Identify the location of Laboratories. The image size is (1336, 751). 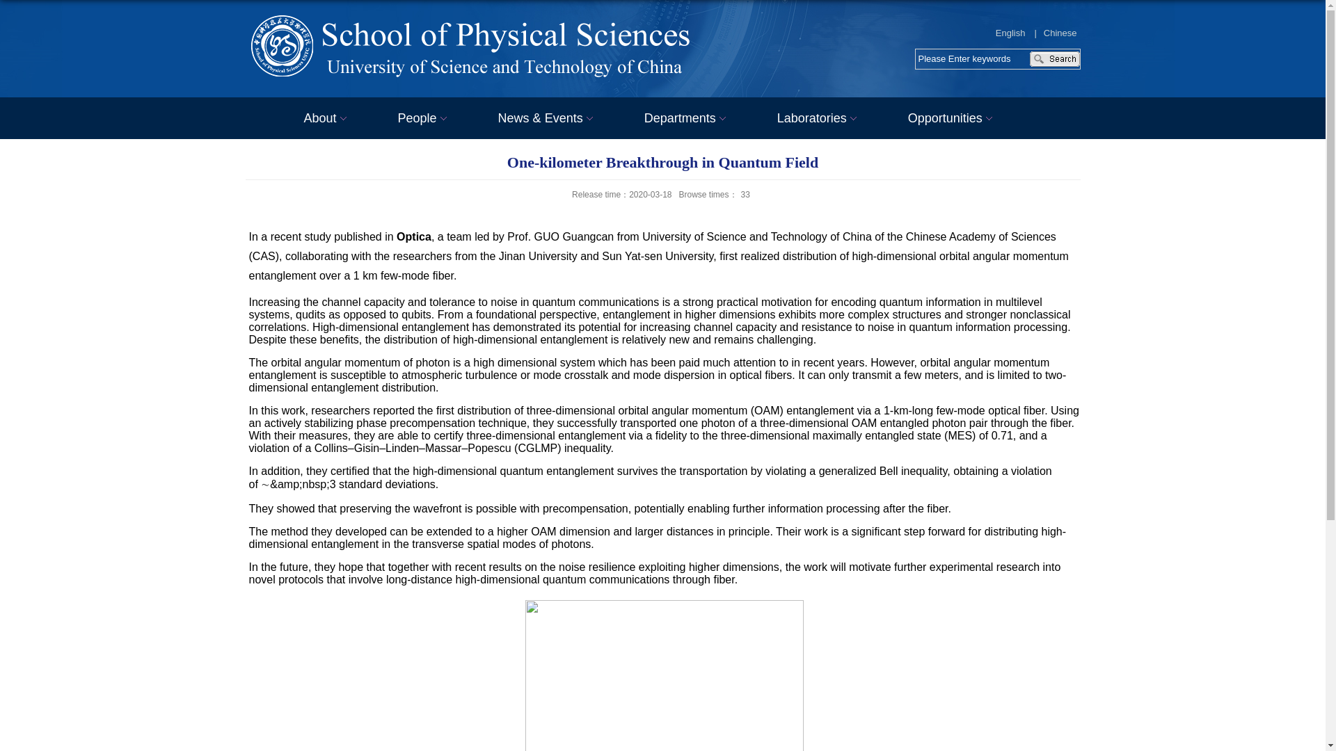
(818, 118).